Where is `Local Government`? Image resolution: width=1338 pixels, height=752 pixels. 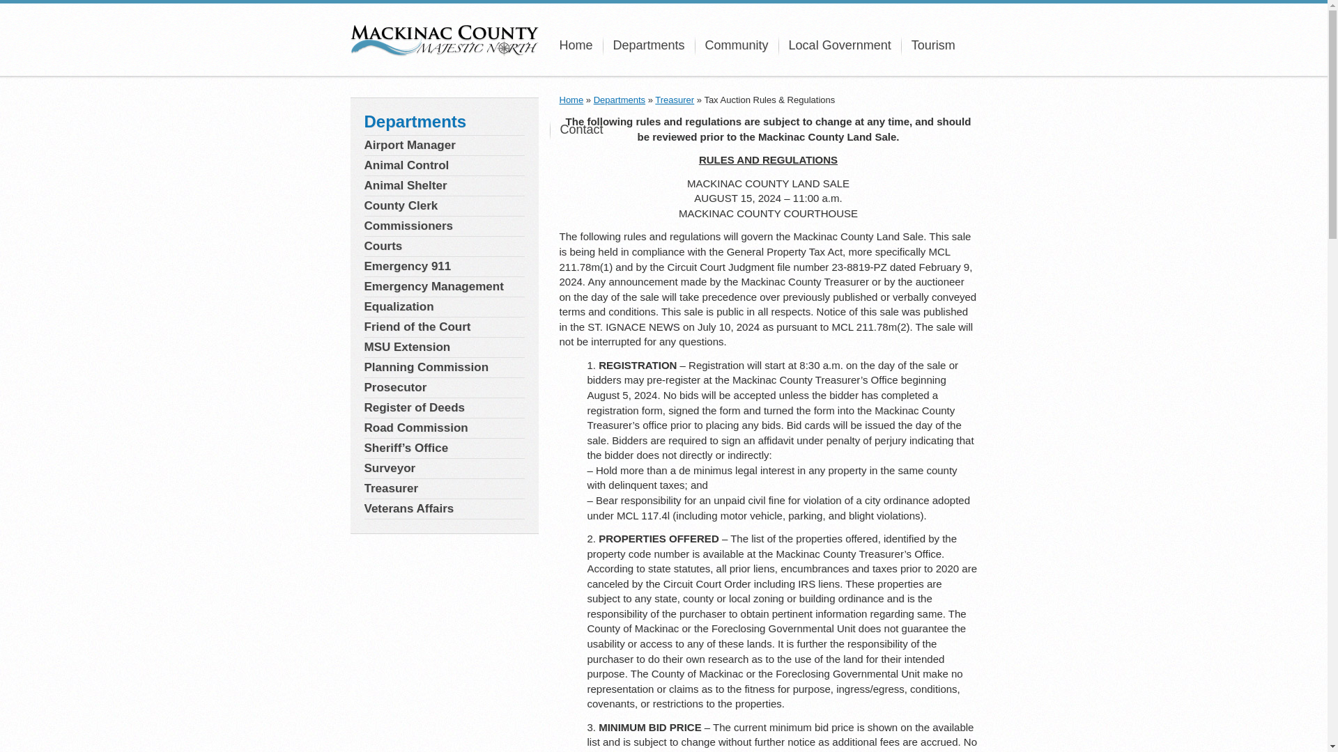
Local Government is located at coordinates (839, 45).